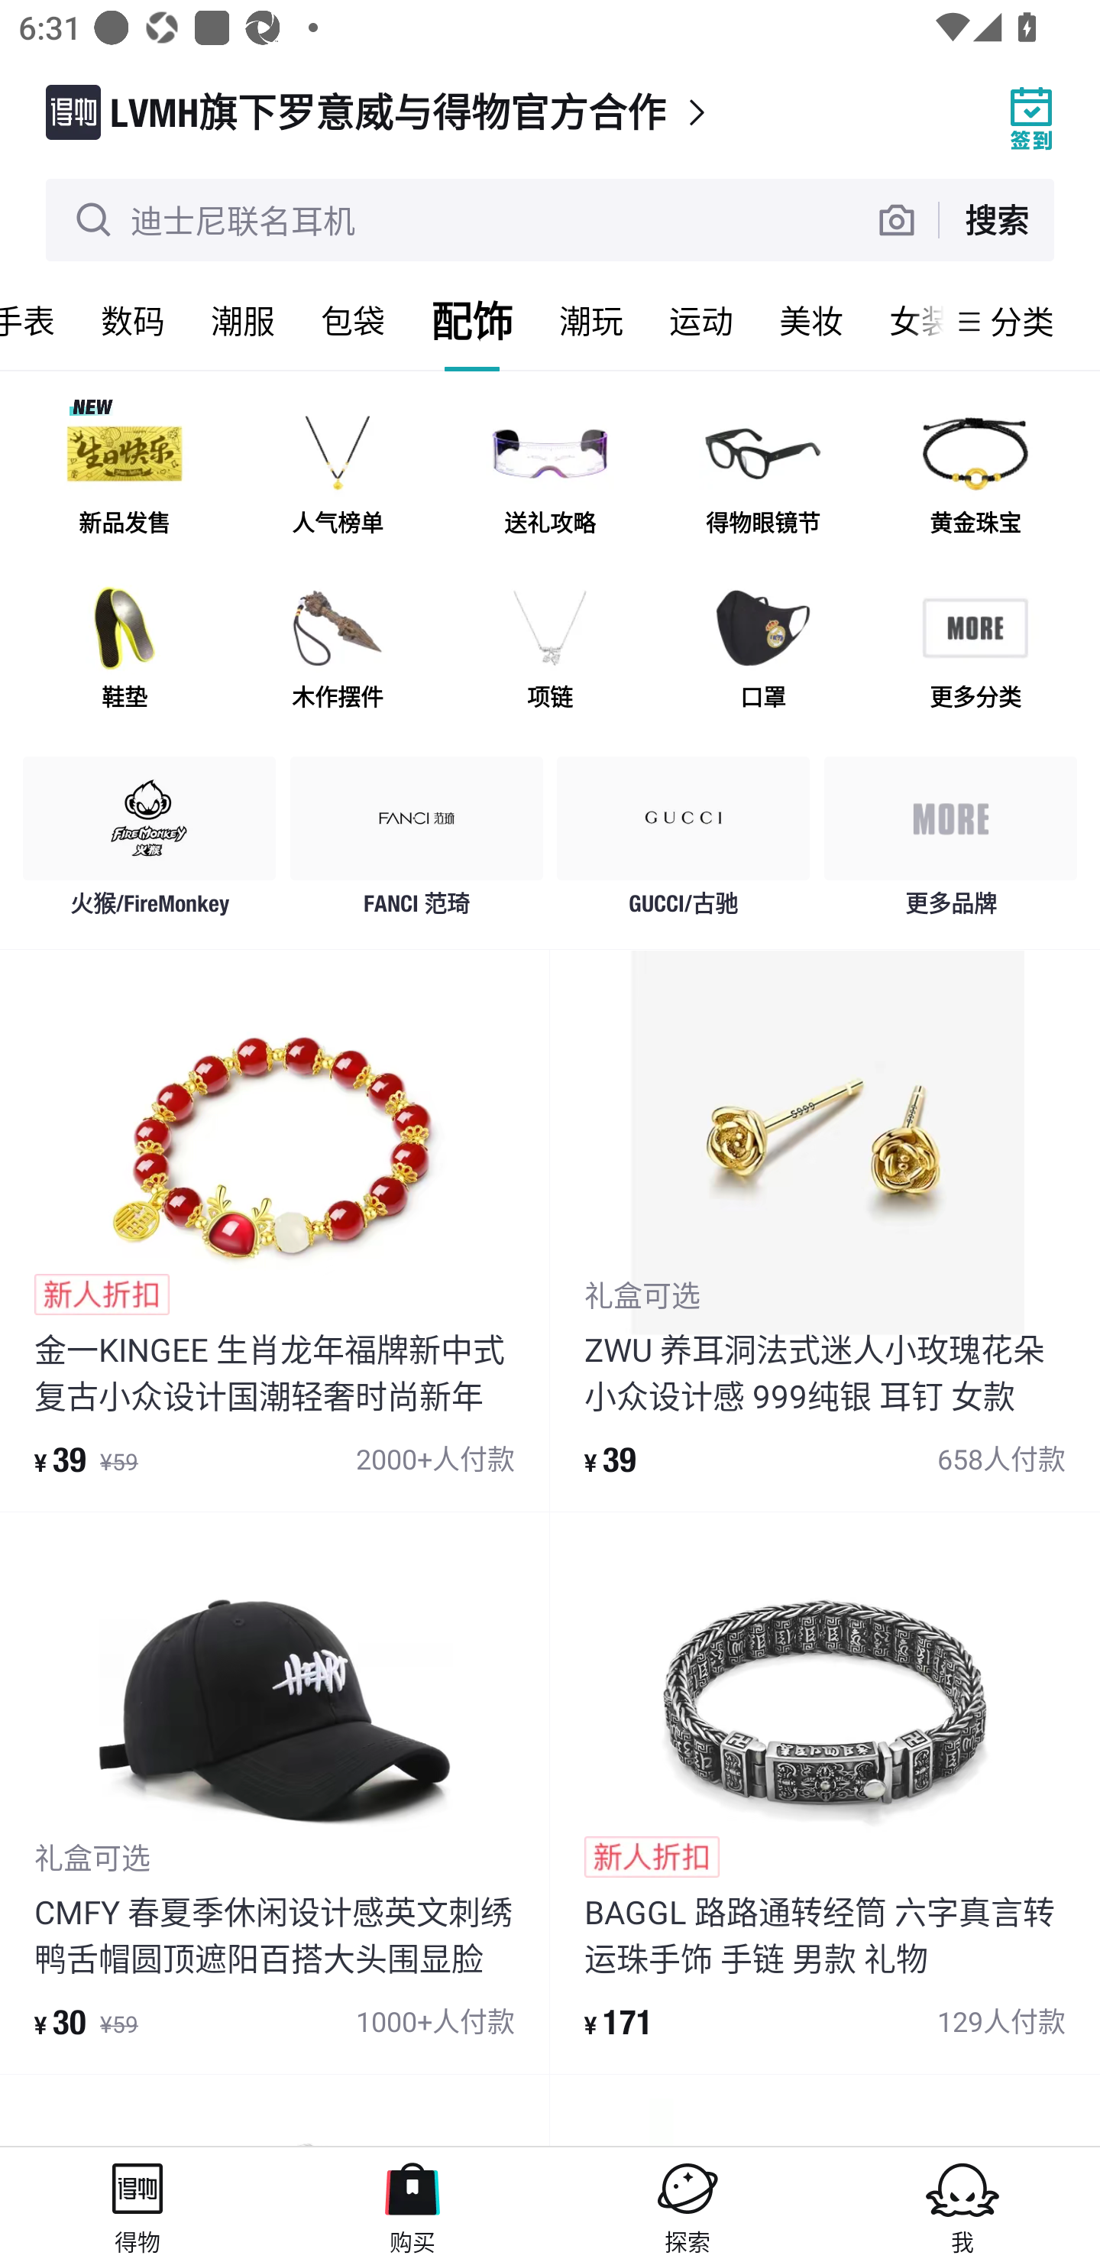  What do you see at coordinates (353, 321) in the screenshot?
I see `包袋` at bounding box center [353, 321].